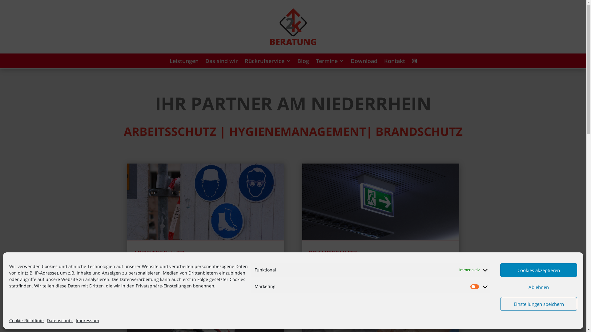 This screenshot has height=332, width=591. What do you see at coordinates (332, 271) in the screenshot?
I see `erfahren Sie mehr` at bounding box center [332, 271].